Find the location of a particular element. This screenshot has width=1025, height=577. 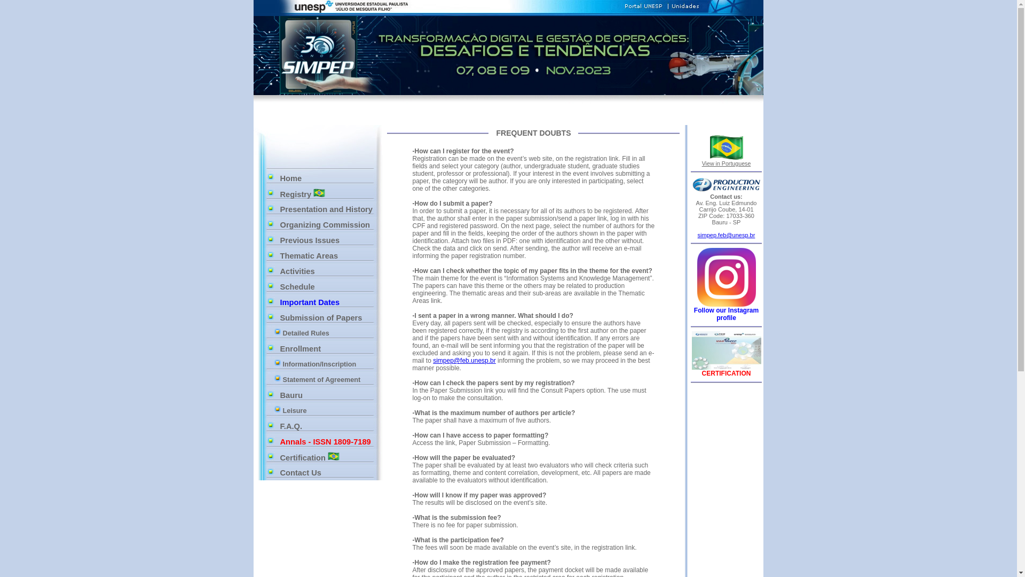

Important Dates is located at coordinates (328, 302).